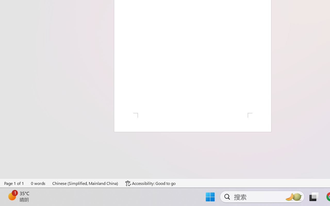  I want to click on Opdaterings, so click(39, 58).